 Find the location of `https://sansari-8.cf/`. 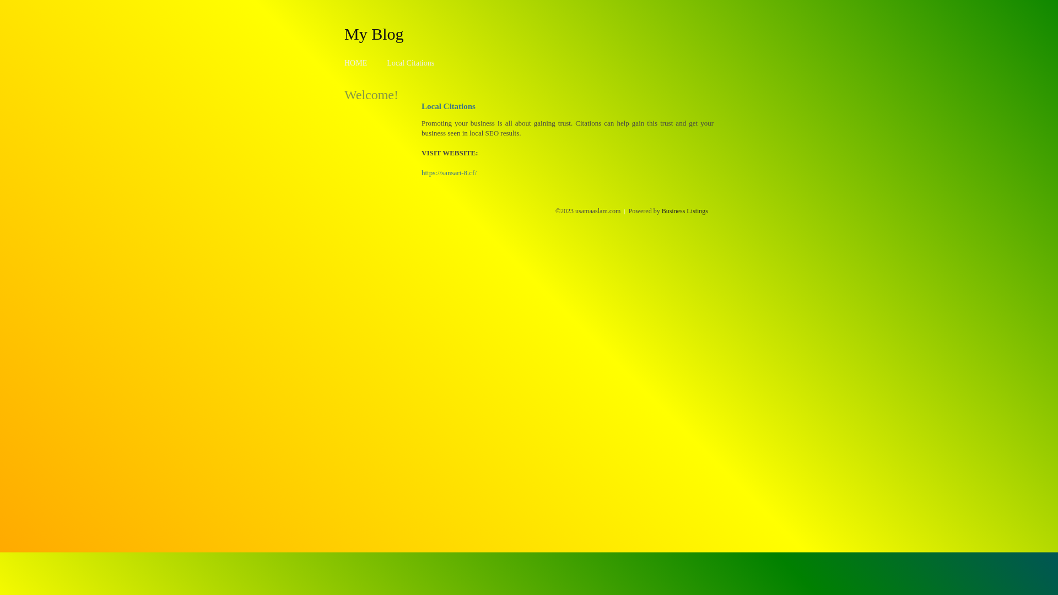

https://sansari-8.cf/ is located at coordinates (449, 173).